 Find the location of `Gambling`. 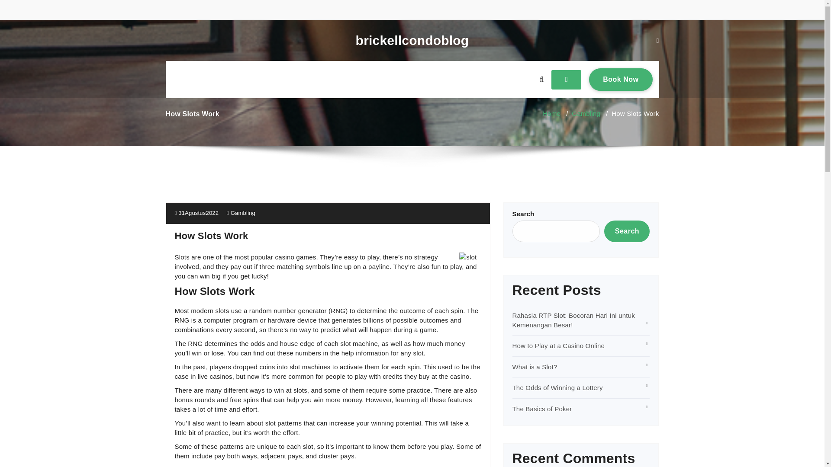

Gambling is located at coordinates (243, 213).